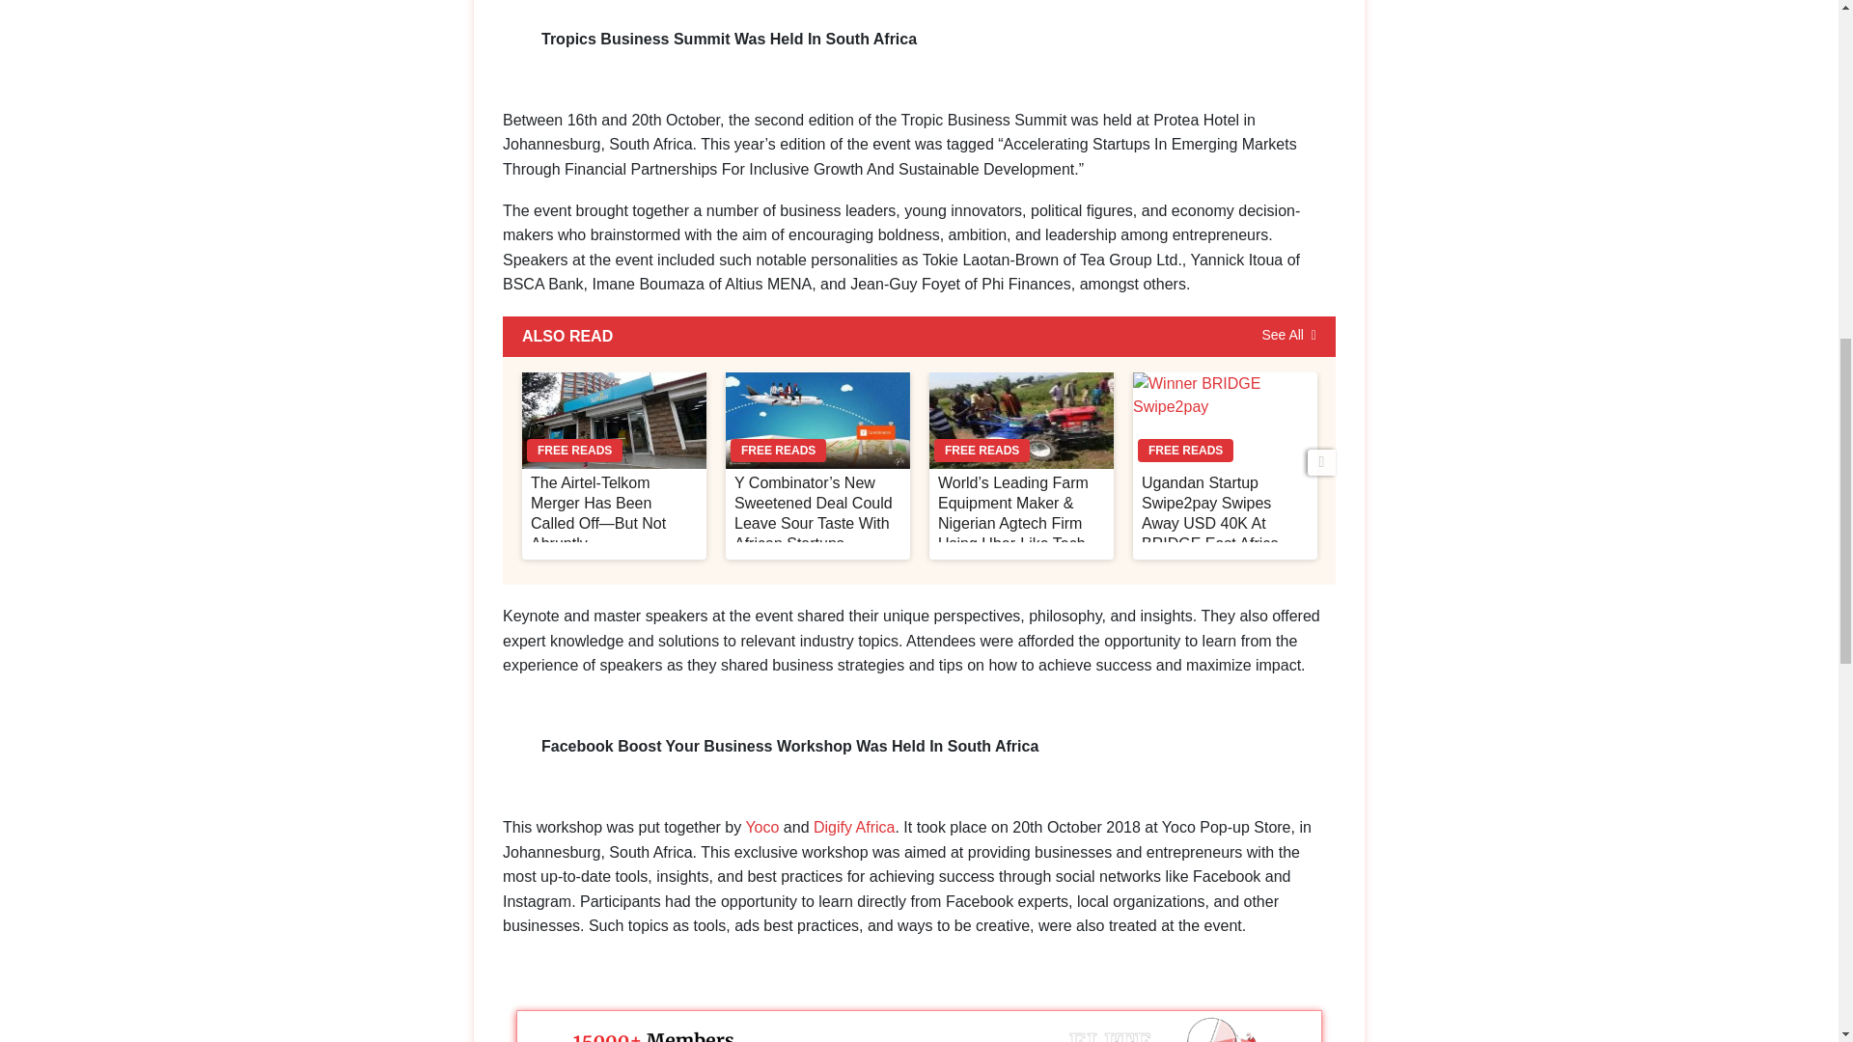 The image size is (1853, 1042). Describe the element at coordinates (1288, 336) in the screenshot. I see `See All` at that location.